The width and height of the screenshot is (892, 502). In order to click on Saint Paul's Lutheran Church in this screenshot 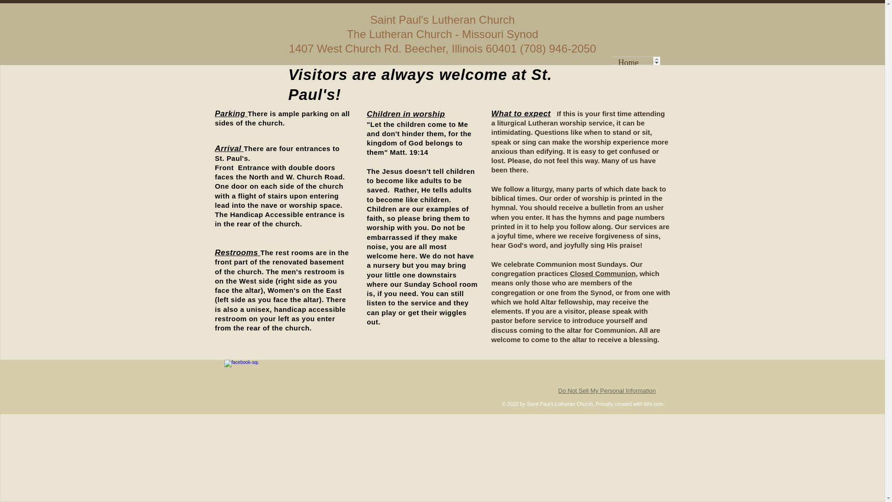, I will do `click(442, 20)`.